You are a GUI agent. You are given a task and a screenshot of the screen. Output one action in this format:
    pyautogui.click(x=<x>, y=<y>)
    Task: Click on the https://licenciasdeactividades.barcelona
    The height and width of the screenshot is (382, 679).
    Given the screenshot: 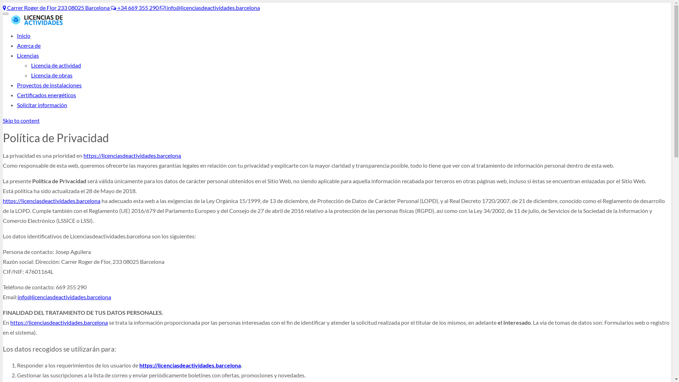 What is the action you would take?
    pyautogui.click(x=190, y=365)
    